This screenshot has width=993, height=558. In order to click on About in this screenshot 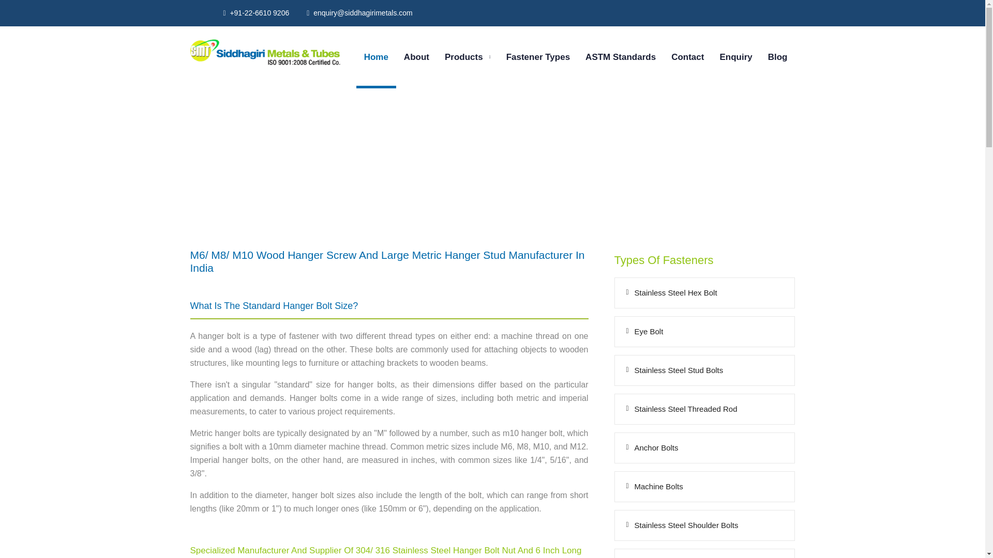, I will do `click(416, 57)`.